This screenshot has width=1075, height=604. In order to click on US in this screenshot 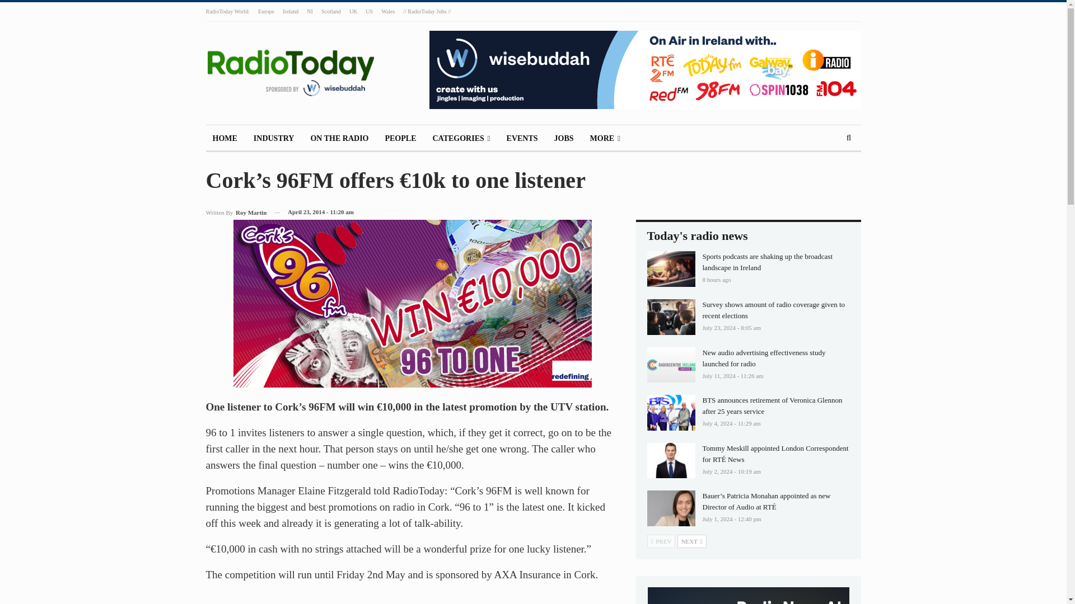, I will do `click(369, 11)`.